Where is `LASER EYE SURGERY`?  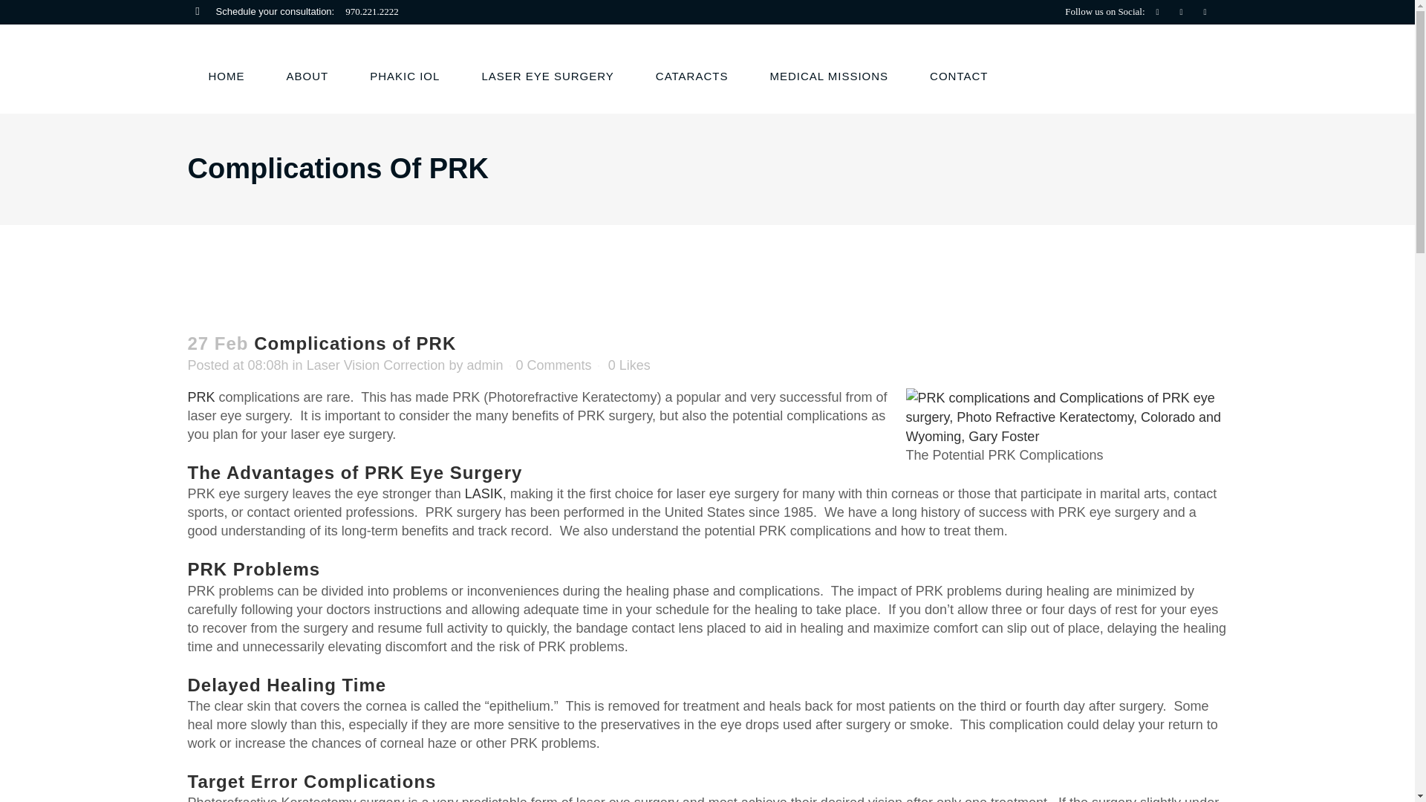 LASER EYE SURGERY is located at coordinates (547, 76).